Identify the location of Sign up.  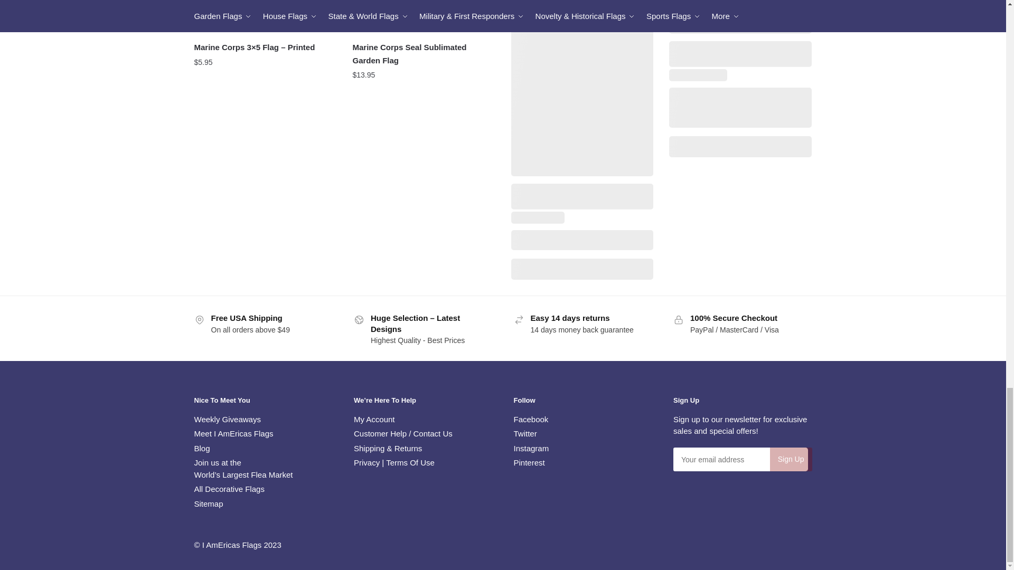
(791, 459).